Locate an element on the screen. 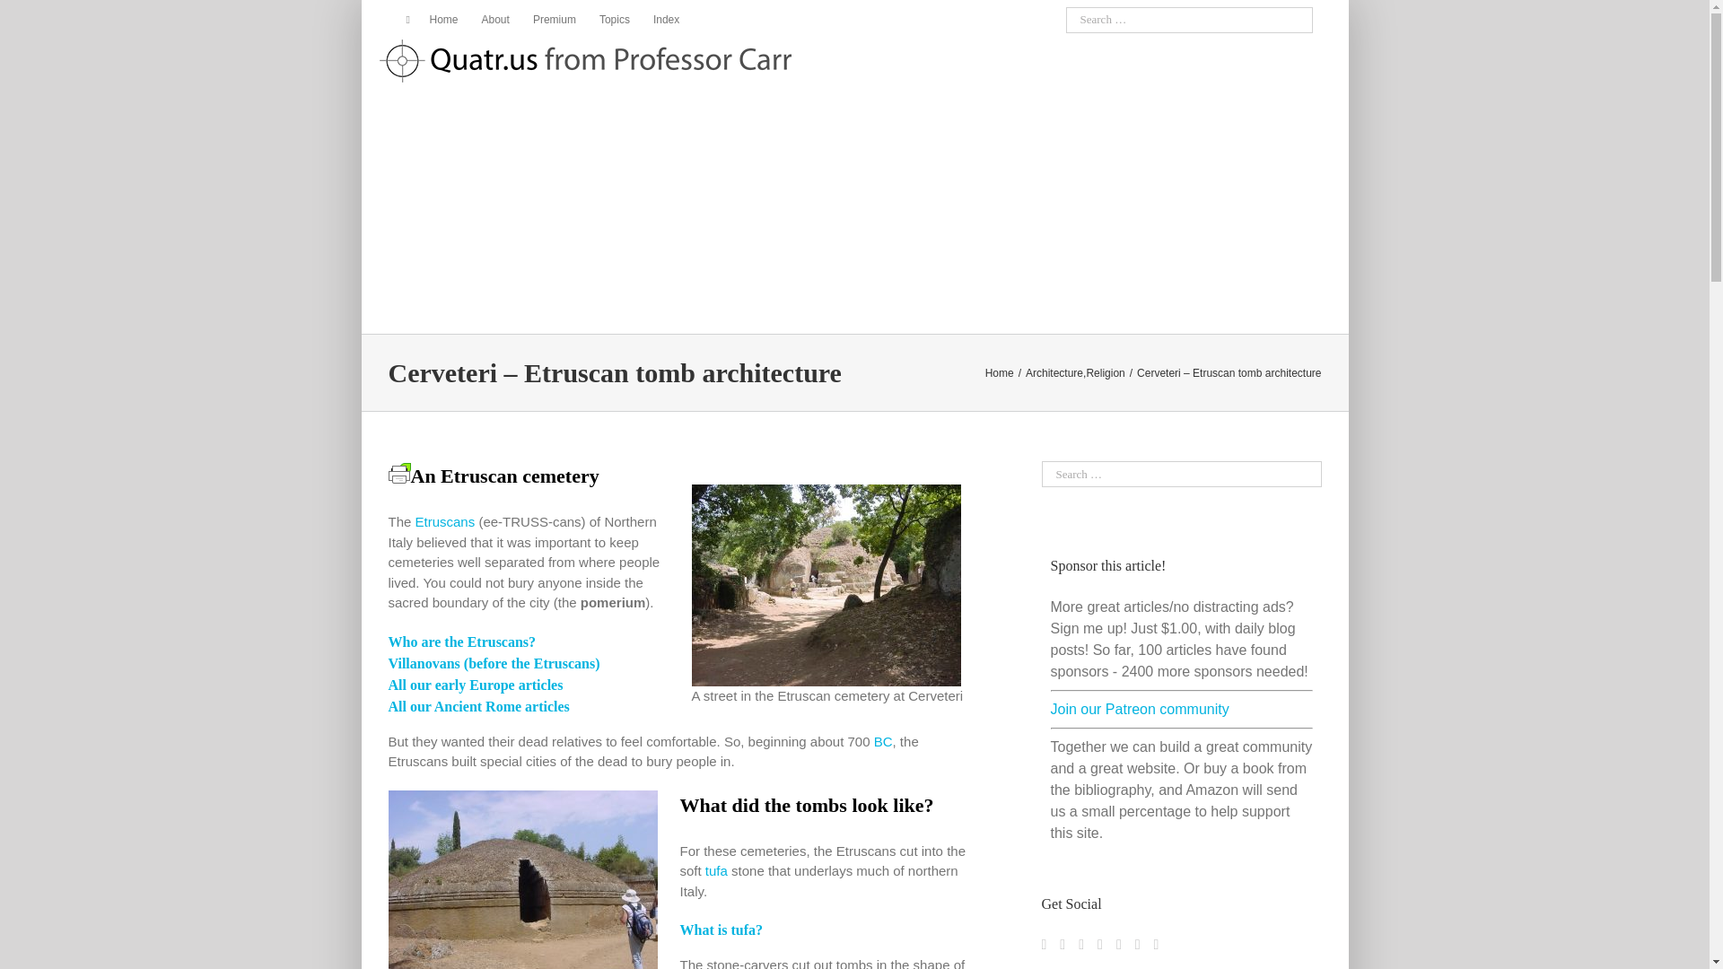 The height and width of the screenshot is (969, 1723). Home is located at coordinates (1000, 372).